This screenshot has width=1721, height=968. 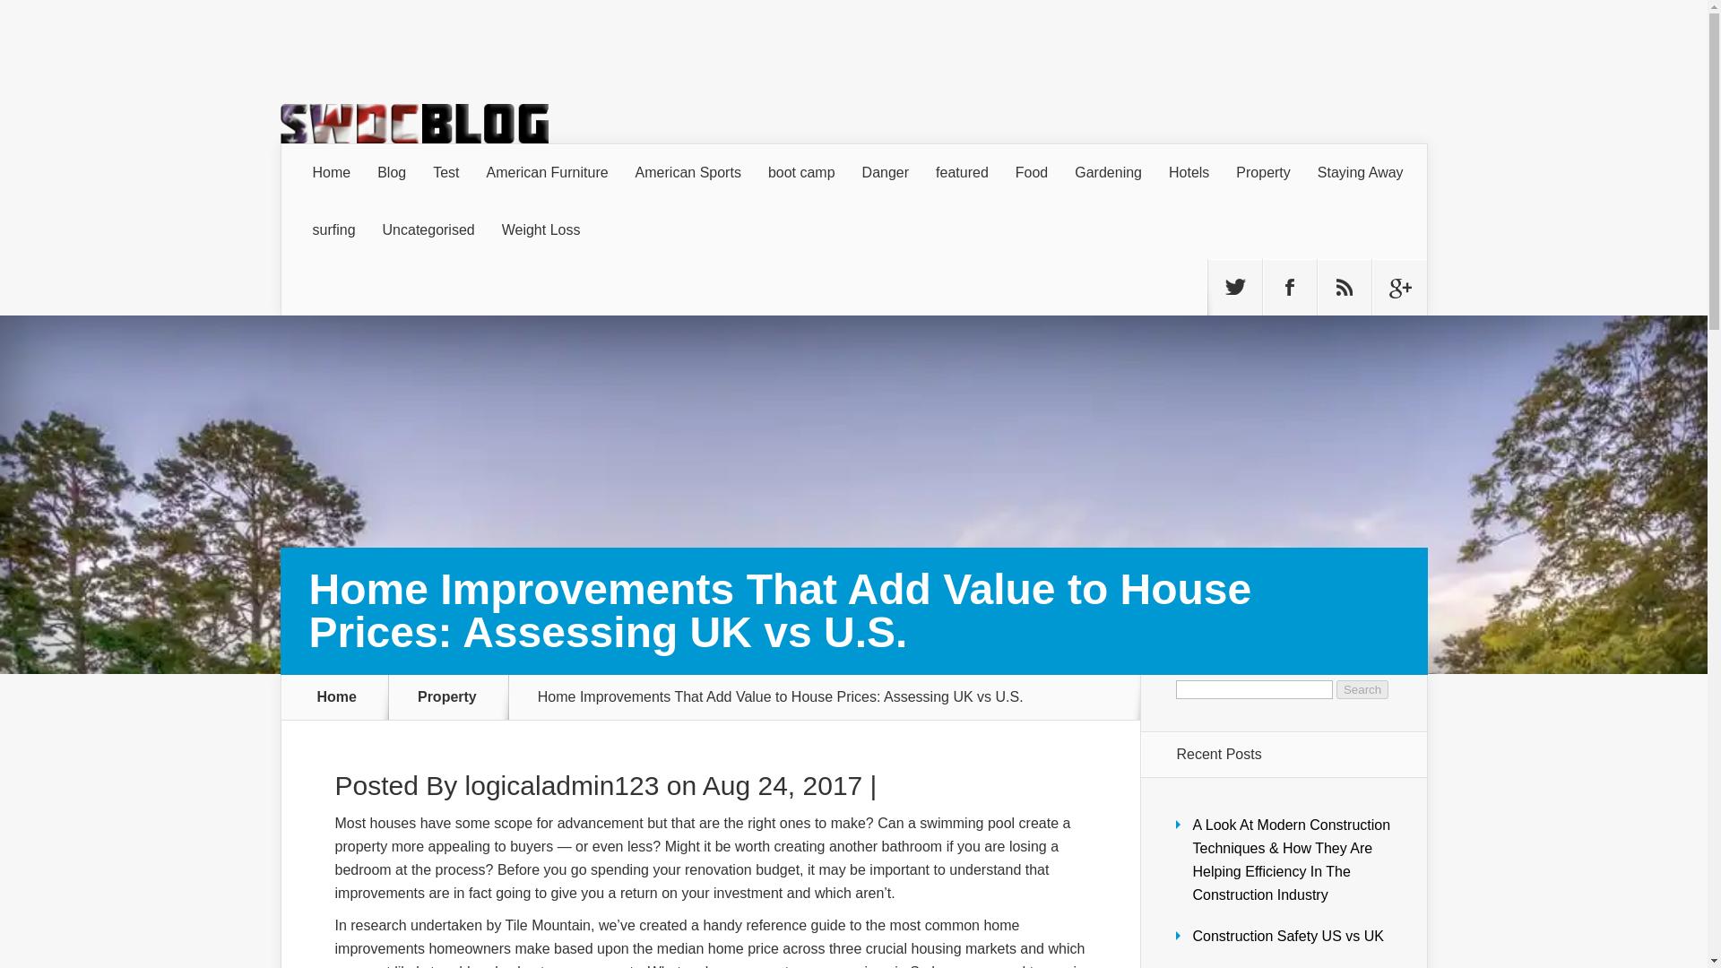 What do you see at coordinates (1189, 172) in the screenshot?
I see `Hotels` at bounding box center [1189, 172].